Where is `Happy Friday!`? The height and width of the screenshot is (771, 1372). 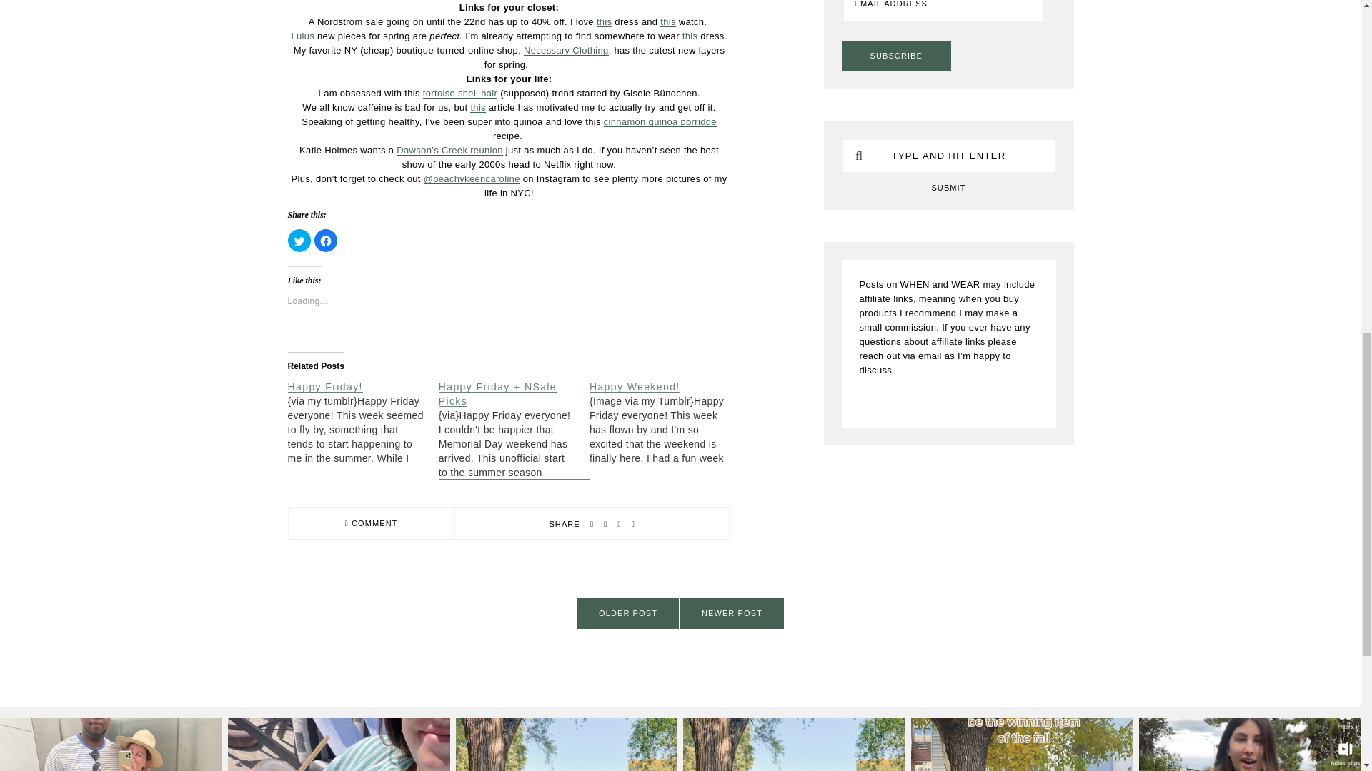
Happy Friday! is located at coordinates (362, 423).